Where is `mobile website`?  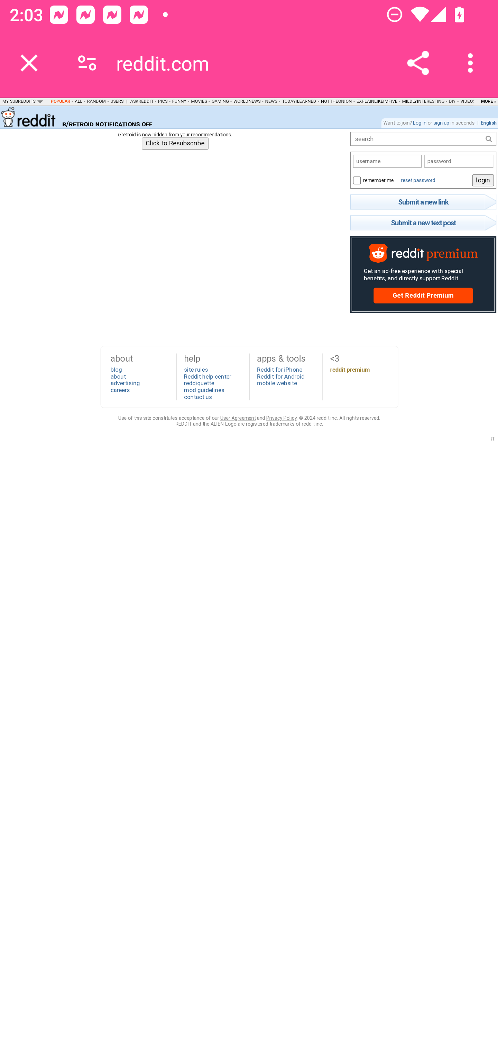
mobile website is located at coordinates (277, 383).